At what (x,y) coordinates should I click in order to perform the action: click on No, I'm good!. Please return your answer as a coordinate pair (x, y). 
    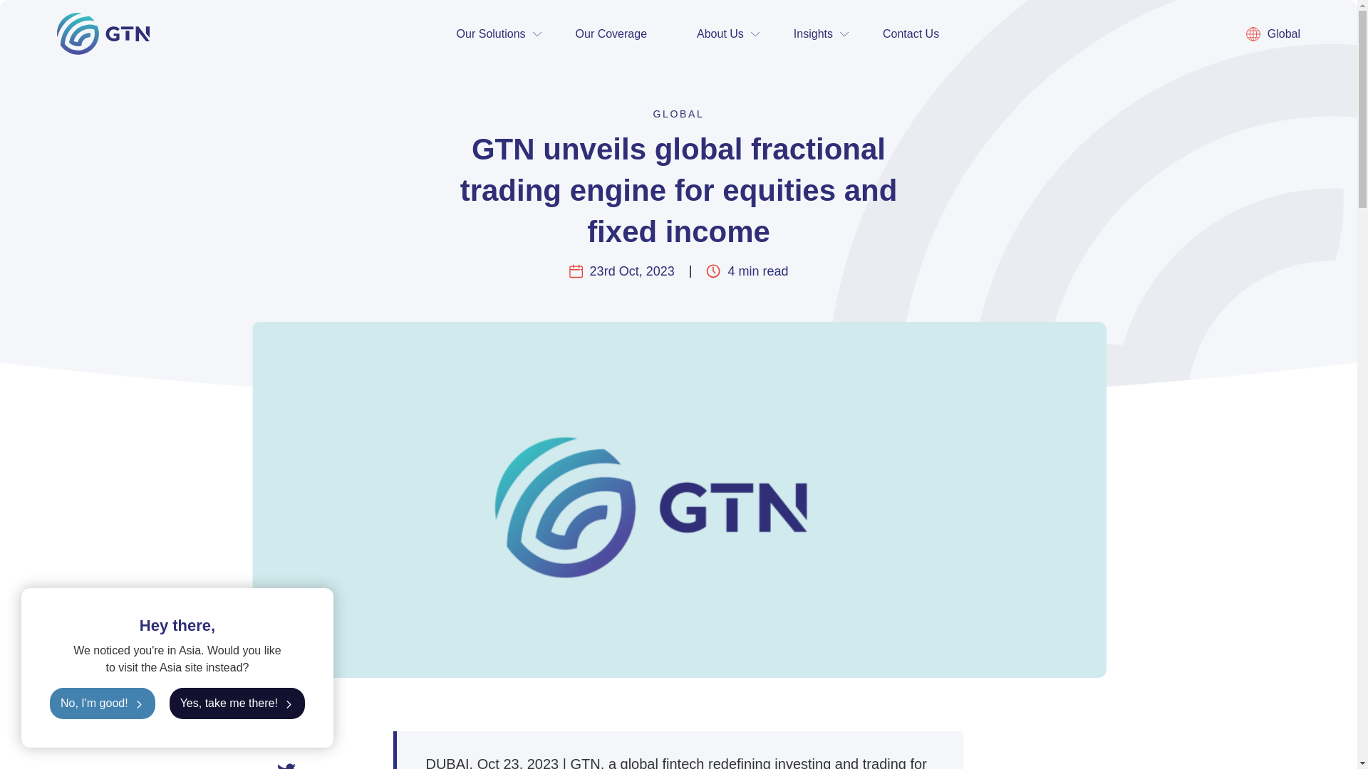
    Looking at the image, I should click on (103, 703).